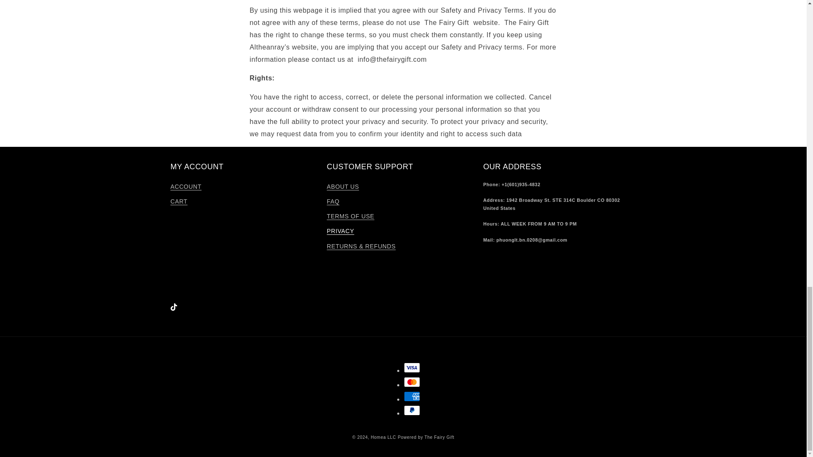 The width and height of the screenshot is (813, 457). I want to click on TERMS OF USE, so click(350, 216).